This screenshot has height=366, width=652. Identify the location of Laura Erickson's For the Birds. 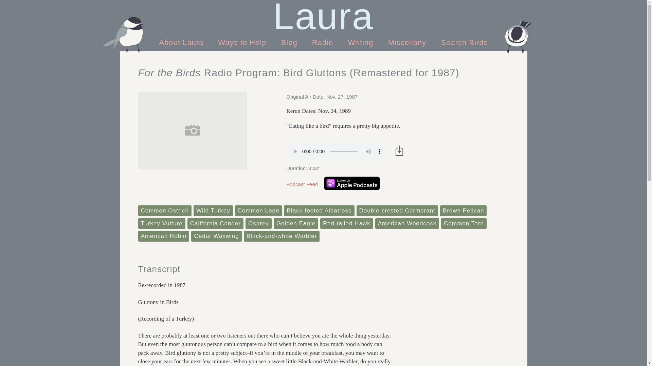
(323, 16).